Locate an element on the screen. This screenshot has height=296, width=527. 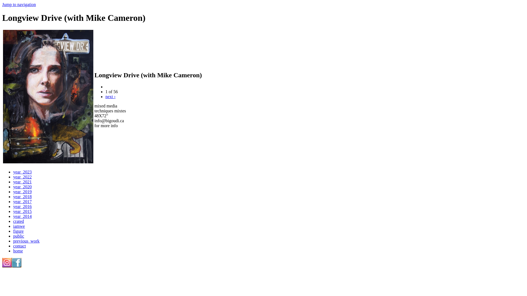
figure is located at coordinates (18, 231).